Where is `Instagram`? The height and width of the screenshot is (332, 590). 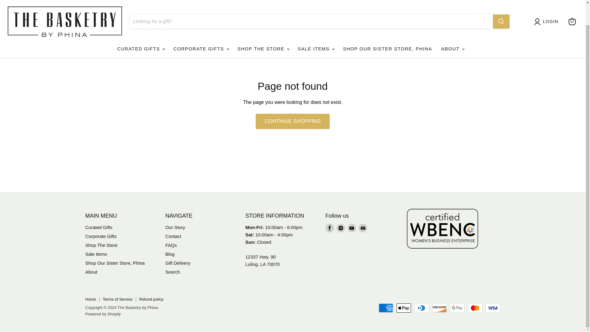 Instagram is located at coordinates (340, 228).